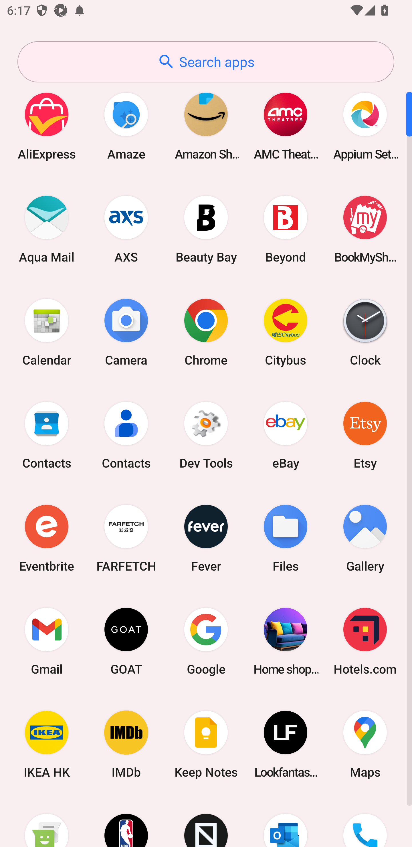 The height and width of the screenshot is (847, 412). I want to click on AMC Theatres, so click(286, 126).